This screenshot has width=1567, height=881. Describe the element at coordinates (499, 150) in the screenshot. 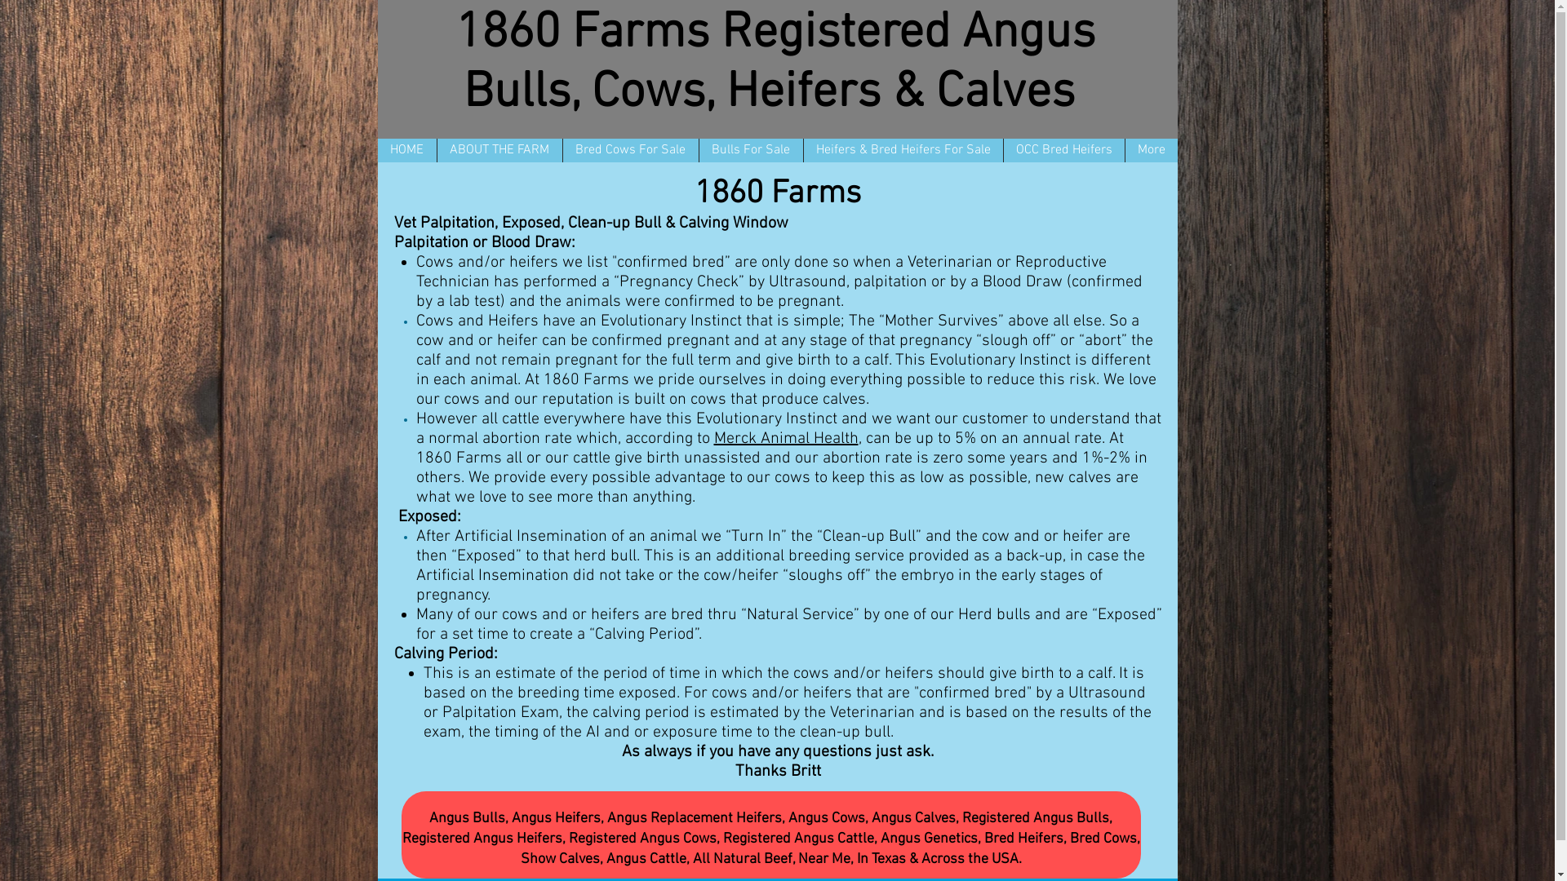

I see `ABOUT THE FARM` at that location.